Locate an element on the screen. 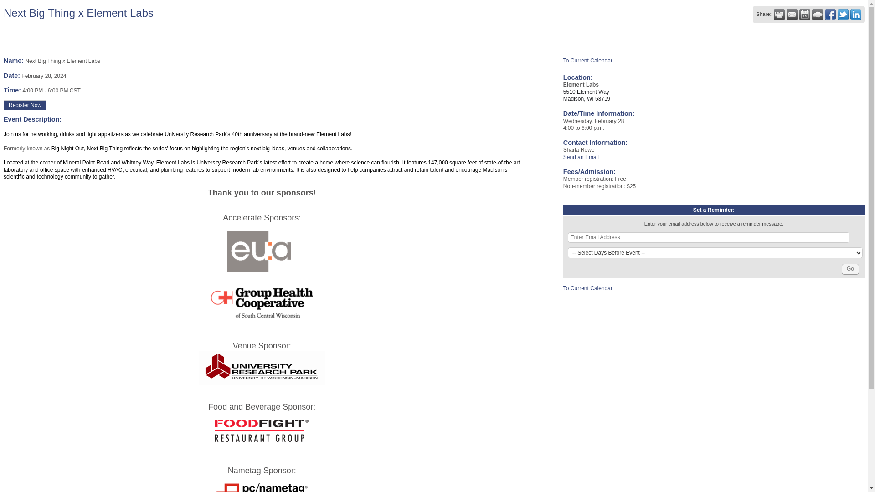 The width and height of the screenshot is (875, 492). Print this Page is located at coordinates (779, 15).